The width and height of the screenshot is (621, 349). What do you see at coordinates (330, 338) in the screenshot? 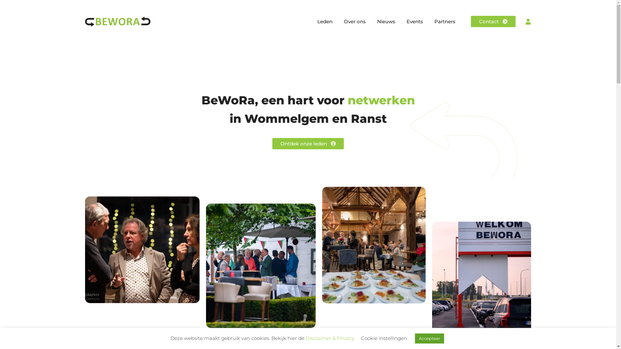
I see `Disclaimer & Privacy` at bounding box center [330, 338].